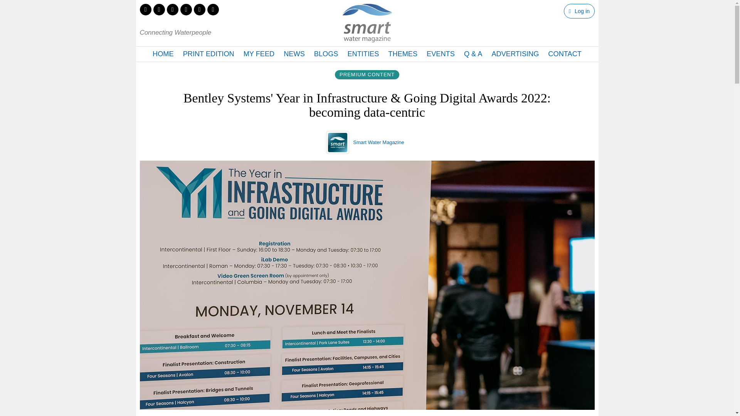 The height and width of the screenshot is (416, 740). What do you see at coordinates (515, 54) in the screenshot?
I see `ADVERTISING` at bounding box center [515, 54].